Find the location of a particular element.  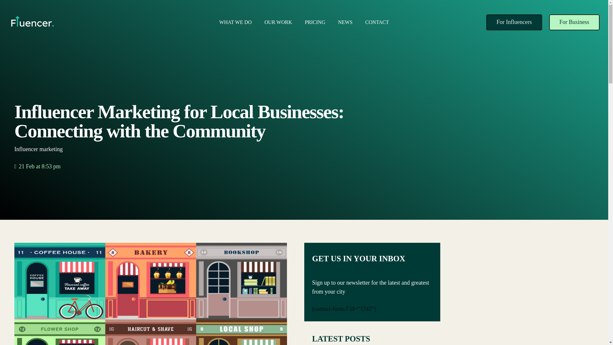

WHAT WE DO is located at coordinates (235, 22).